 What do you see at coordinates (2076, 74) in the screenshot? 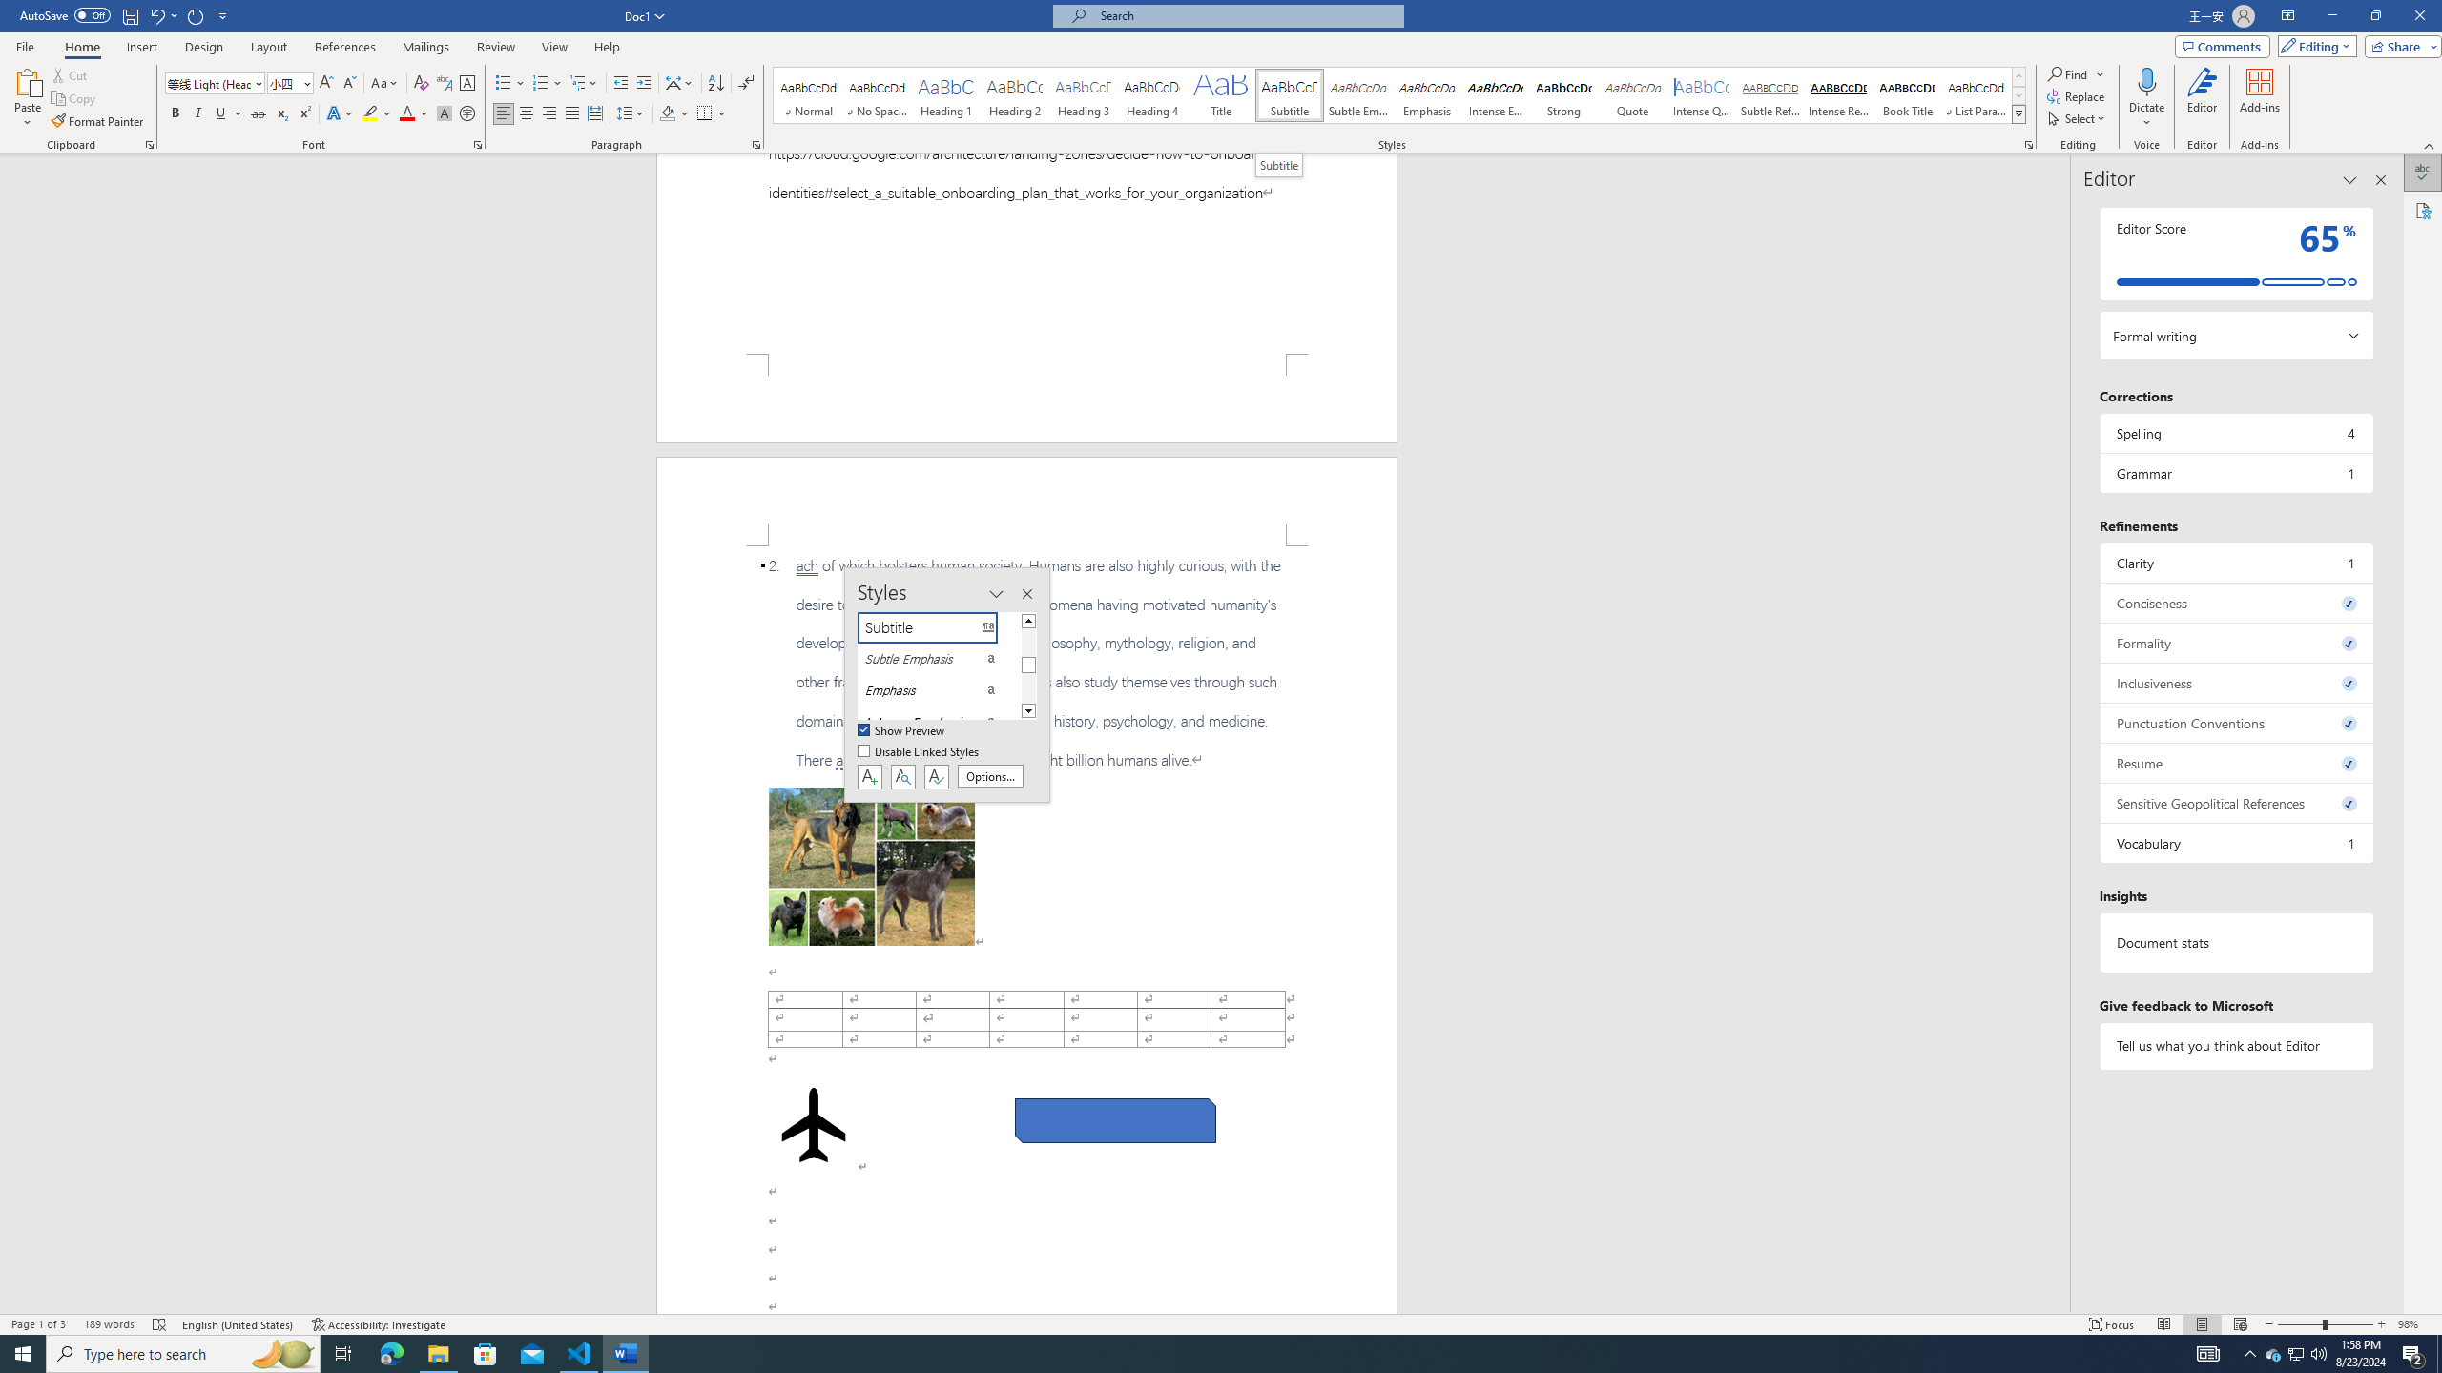
I see `Find` at bounding box center [2076, 74].